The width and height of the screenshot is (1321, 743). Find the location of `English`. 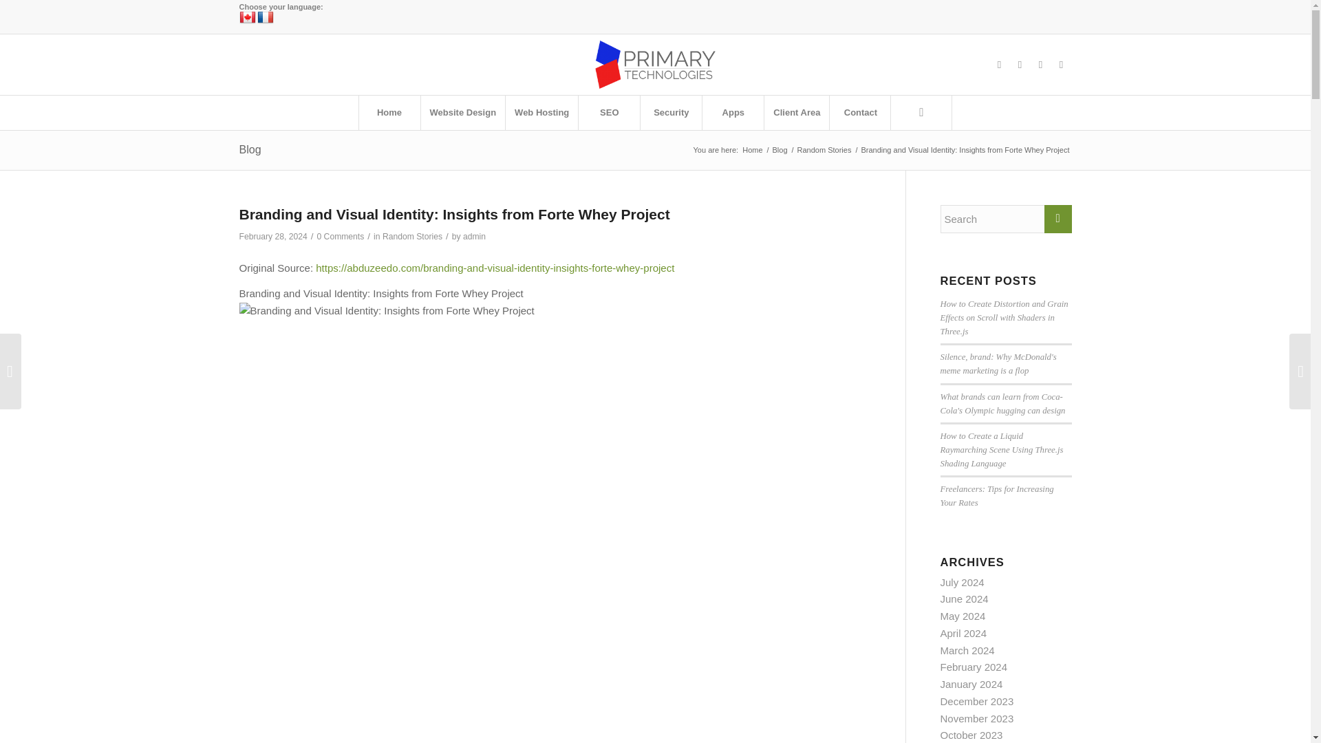

English is located at coordinates (248, 18).